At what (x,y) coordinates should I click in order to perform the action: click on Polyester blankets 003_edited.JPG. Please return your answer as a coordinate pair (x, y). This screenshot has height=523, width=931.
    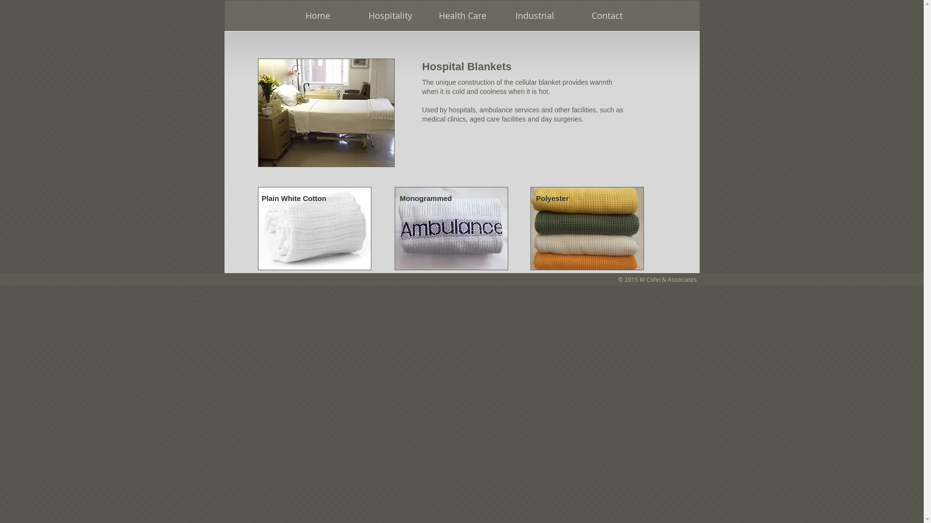
    Looking at the image, I should click on (587, 229).